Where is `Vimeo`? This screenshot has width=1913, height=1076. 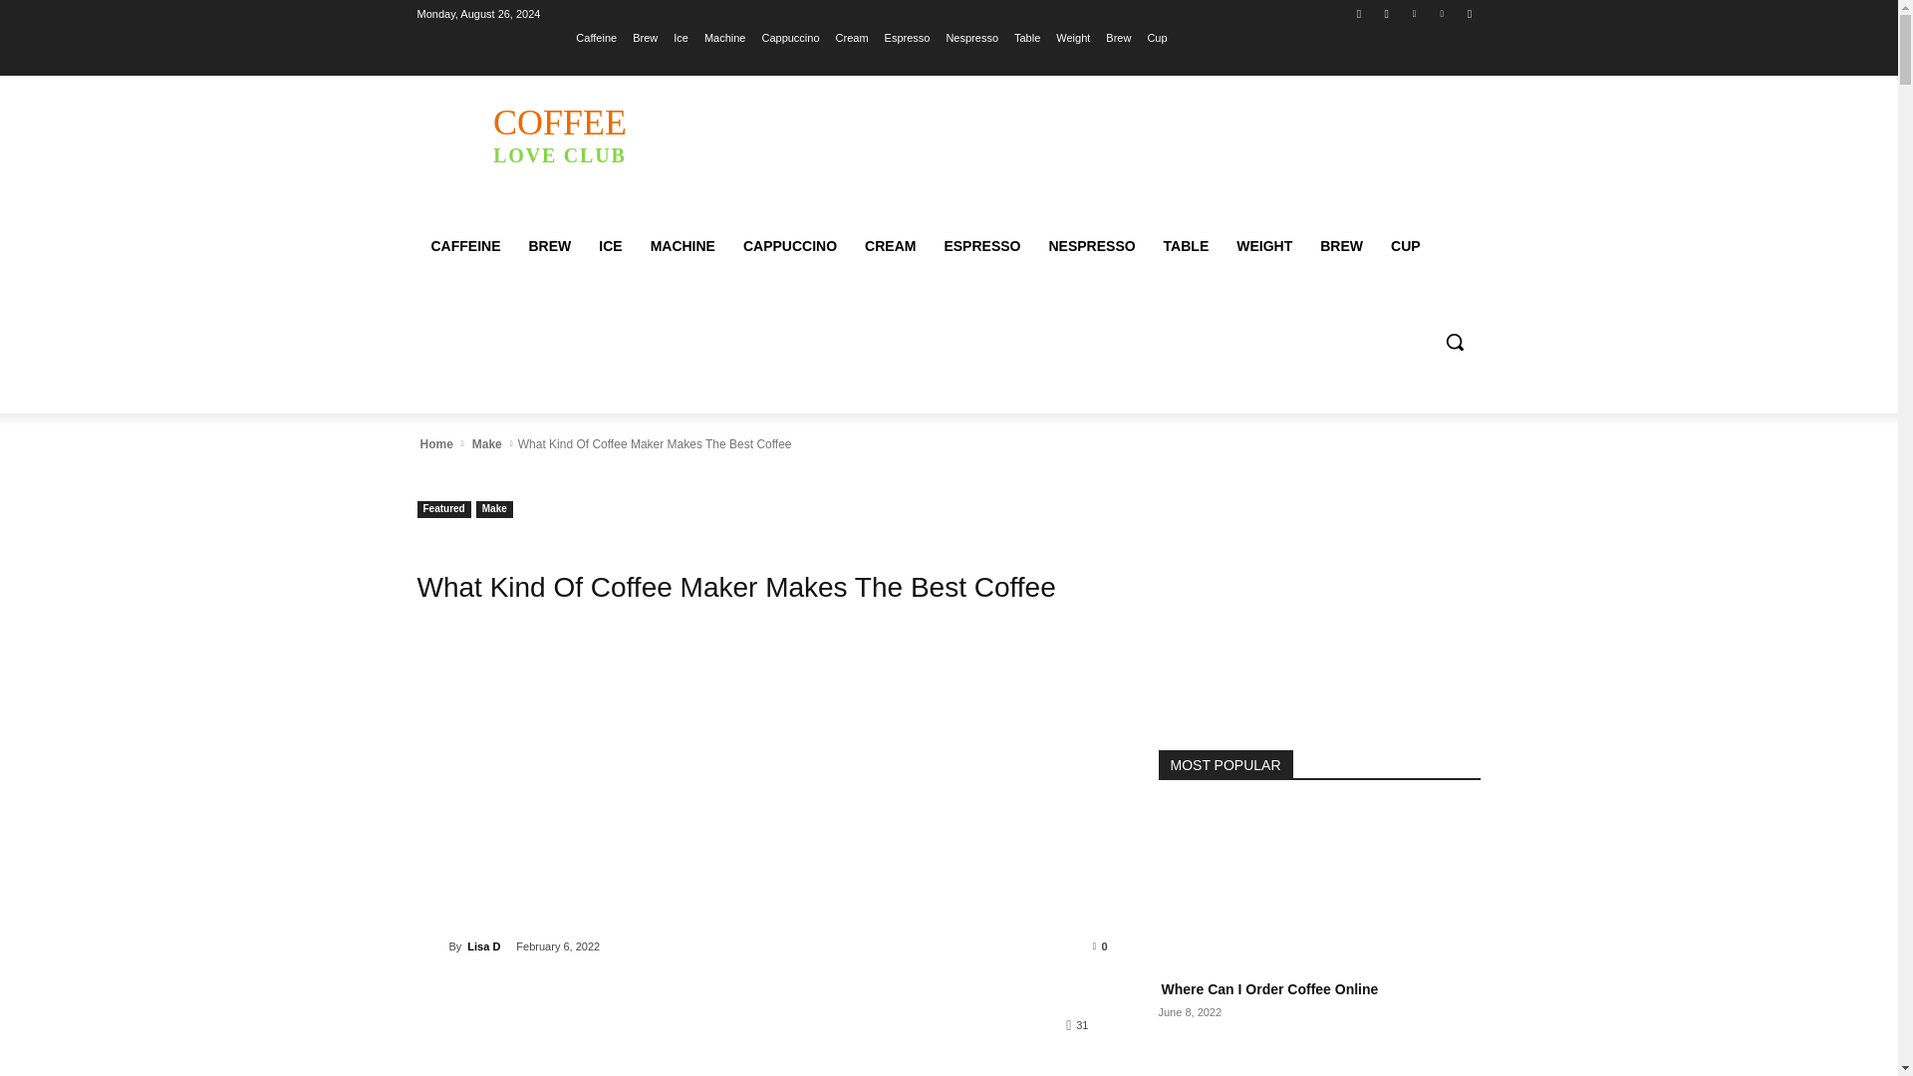
Vimeo is located at coordinates (486, 444).